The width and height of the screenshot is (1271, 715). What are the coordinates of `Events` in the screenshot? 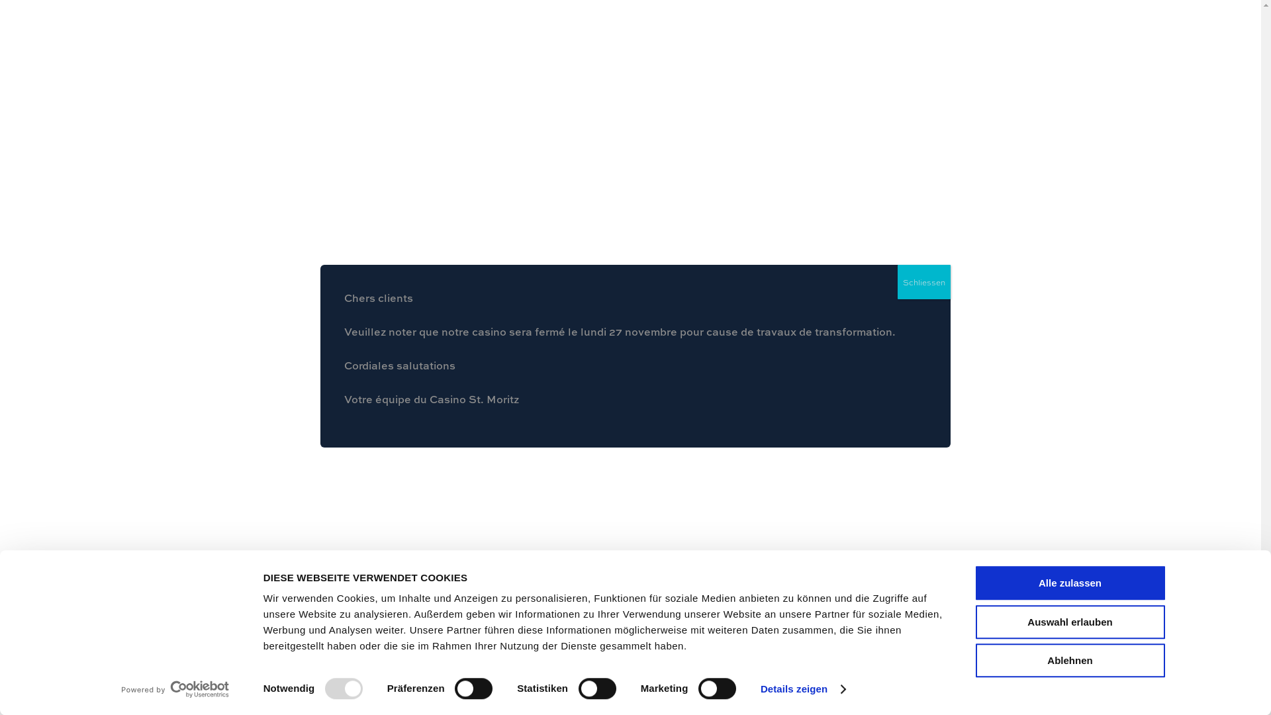 It's located at (976, 38).